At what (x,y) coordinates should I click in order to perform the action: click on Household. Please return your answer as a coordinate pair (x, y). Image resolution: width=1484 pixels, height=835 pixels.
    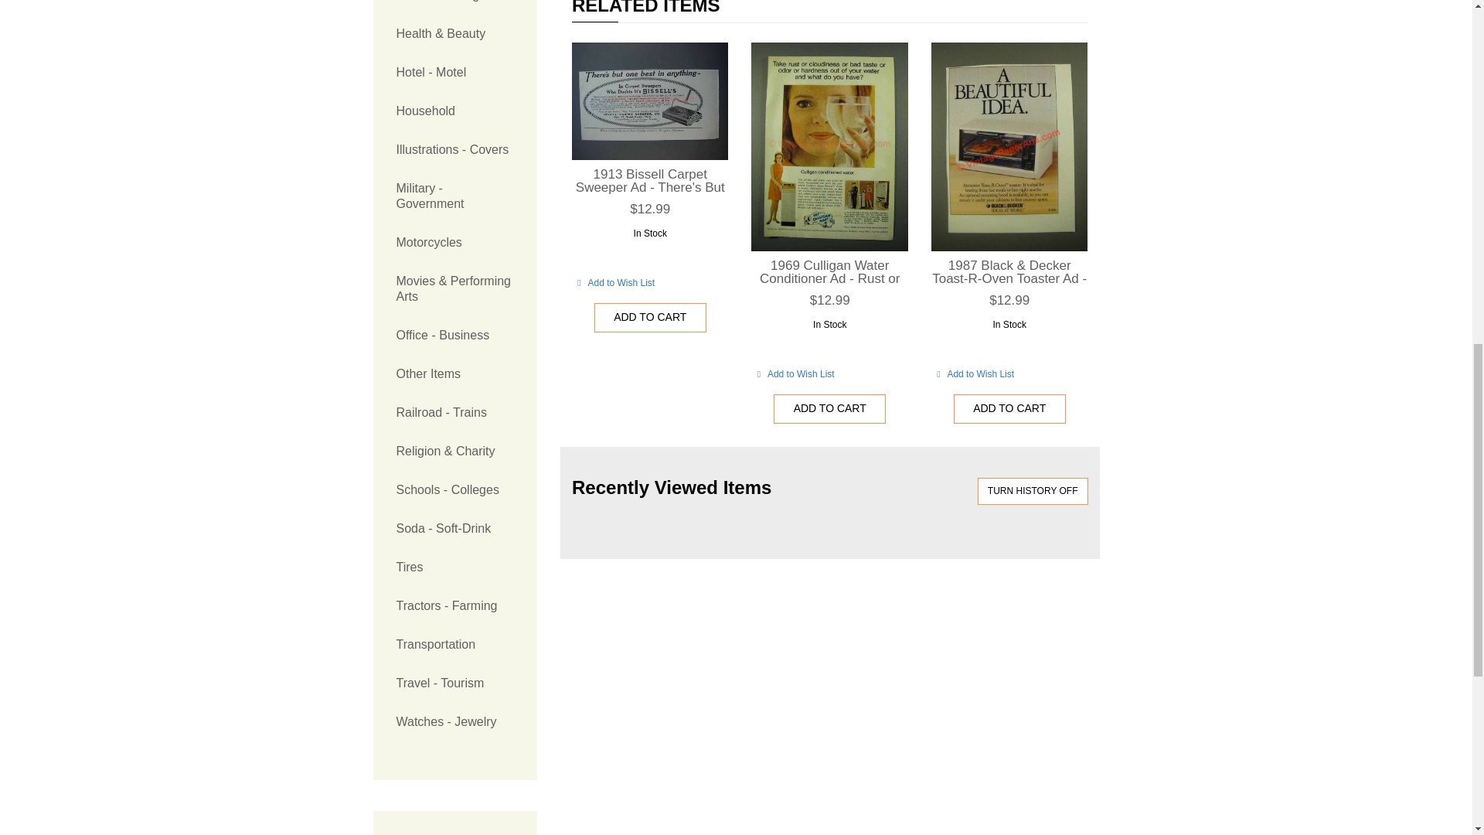
    Looking at the image, I should click on (454, 111).